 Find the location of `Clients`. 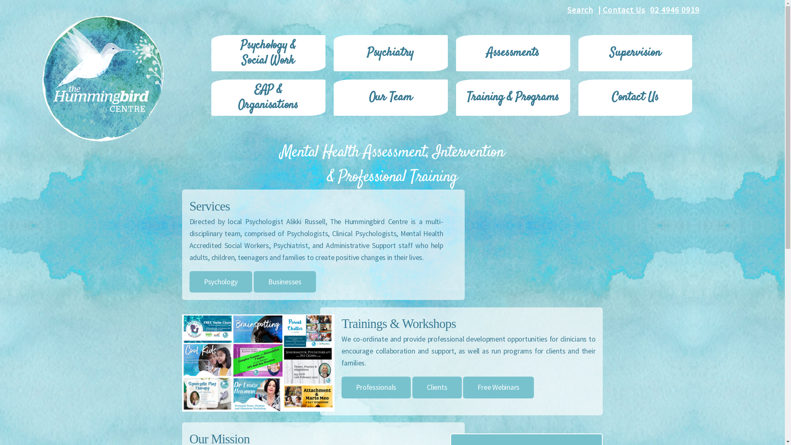

Clients is located at coordinates (437, 387).